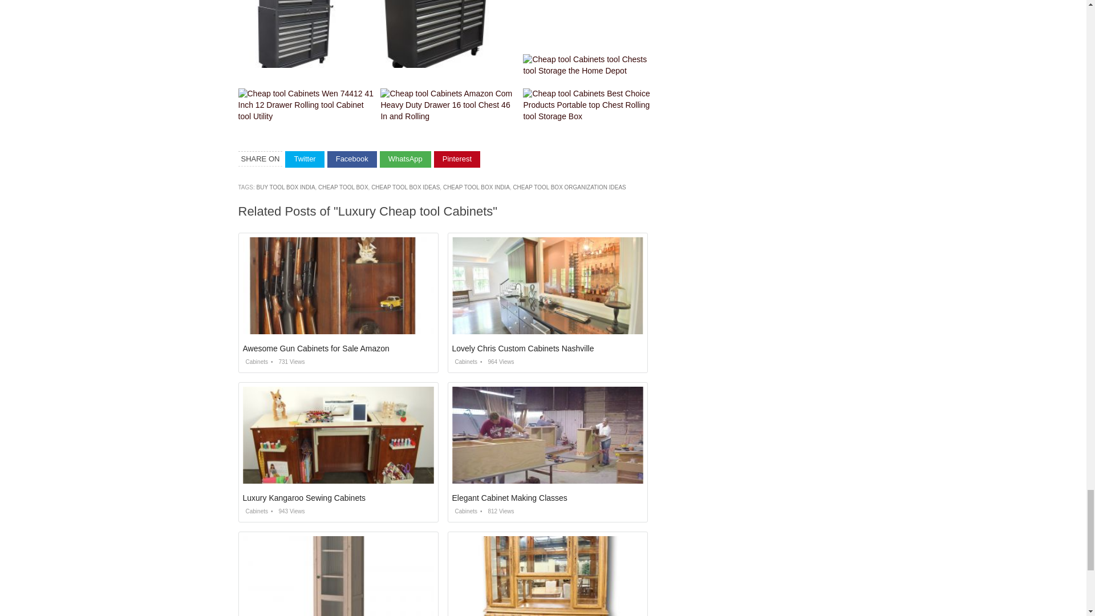  Describe the element at coordinates (305, 159) in the screenshot. I see `Share on Twitter` at that location.